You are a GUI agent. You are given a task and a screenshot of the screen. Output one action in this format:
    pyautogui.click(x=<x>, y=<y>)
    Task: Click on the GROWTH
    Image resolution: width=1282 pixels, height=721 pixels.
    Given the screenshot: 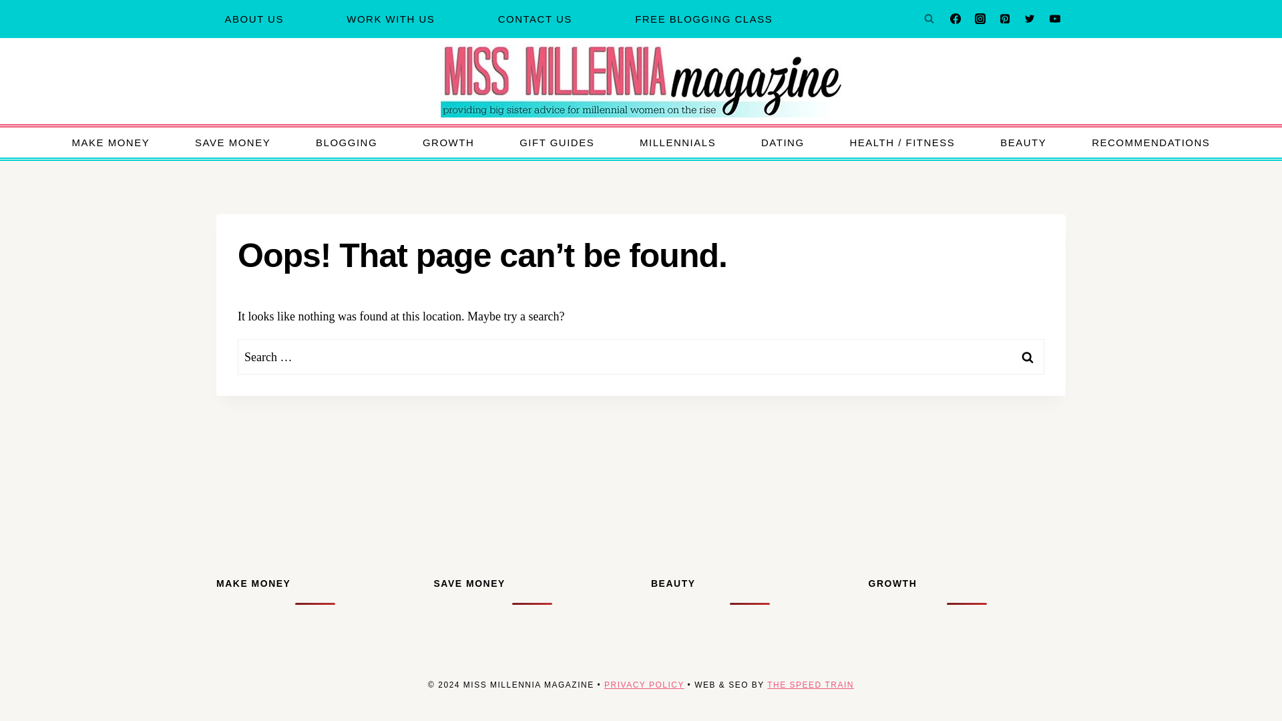 What is the action you would take?
    pyautogui.click(x=447, y=143)
    